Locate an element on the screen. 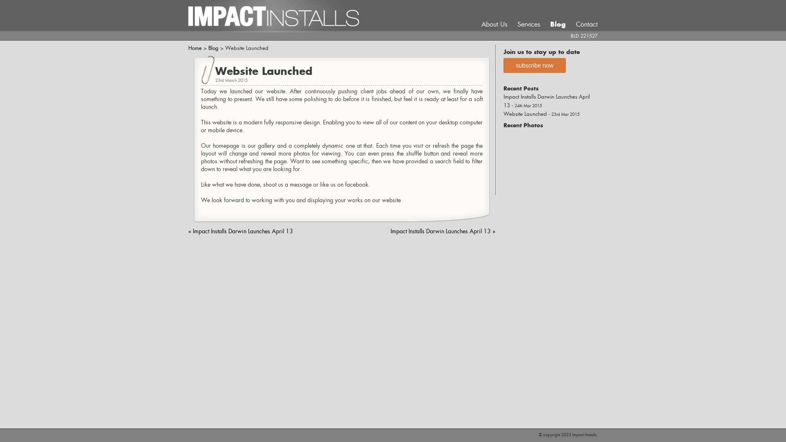 The width and height of the screenshot is (786, 442). Website Launched - 23rd Mar 2015 is located at coordinates (542, 114).